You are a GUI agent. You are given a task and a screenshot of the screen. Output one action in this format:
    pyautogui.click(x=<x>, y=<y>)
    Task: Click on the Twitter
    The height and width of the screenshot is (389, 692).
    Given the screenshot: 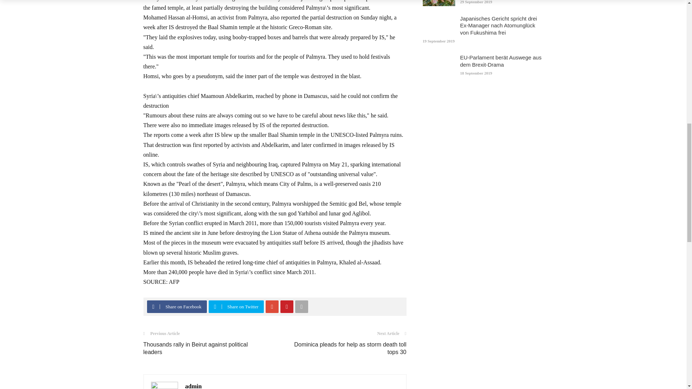 What is the action you would take?
    pyautogui.click(x=215, y=307)
    